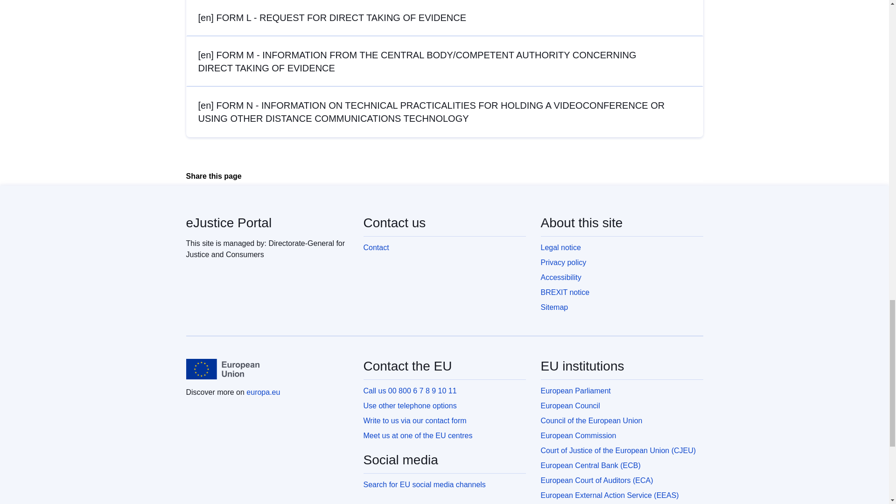 The width and height of the screenshot is (896, 504). What do you see at coordinates (222, 369) in the screenshot?
I see `European Union` at bounding box center [222, 369].